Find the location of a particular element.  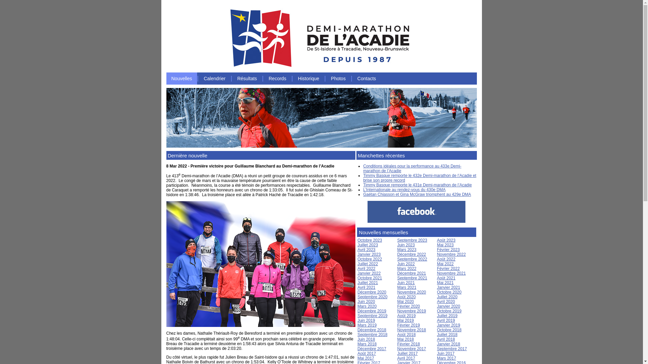

Septembre 2021 is located at coordinates (412, 278).